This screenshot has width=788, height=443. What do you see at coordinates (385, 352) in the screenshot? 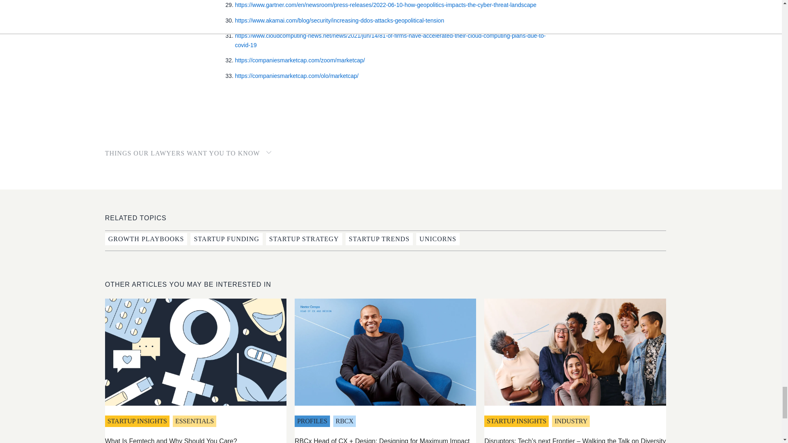
I see `Enlarge photo` at bounding box center [385, 352].